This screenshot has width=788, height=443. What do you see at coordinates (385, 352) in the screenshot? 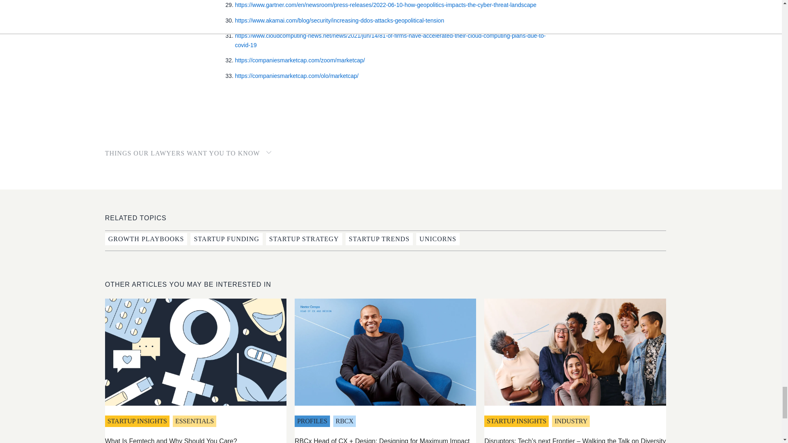
I see `Enlarge photo` at bounding box center [385, 352].